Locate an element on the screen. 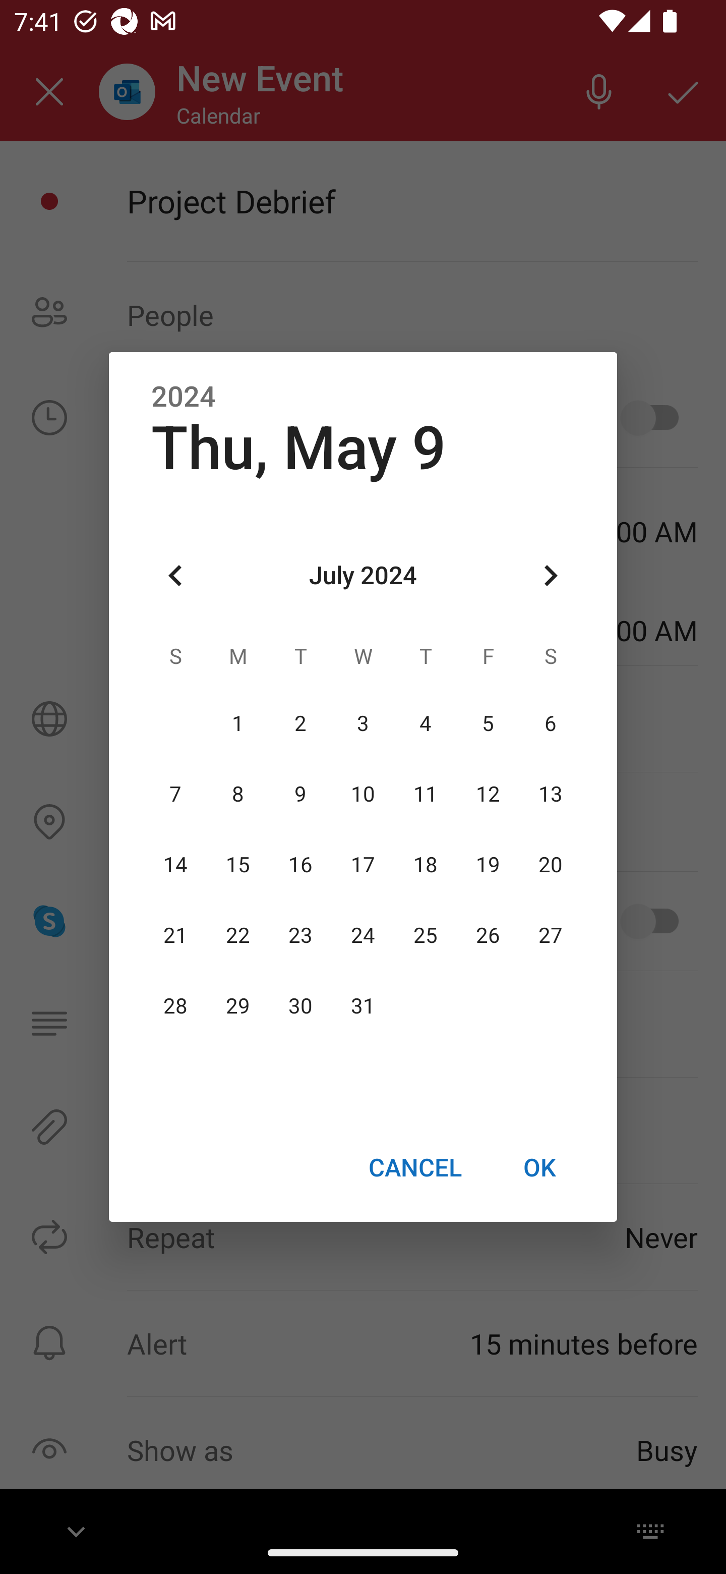 This screenshot has height=1574, width=726. 6 06 July 2024 is located at coordinates (550, 723).